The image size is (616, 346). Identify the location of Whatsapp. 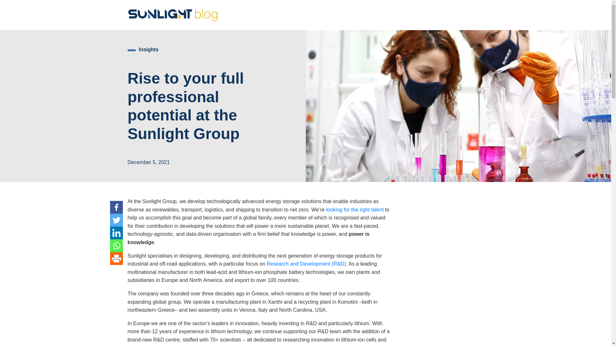
(116, 246).